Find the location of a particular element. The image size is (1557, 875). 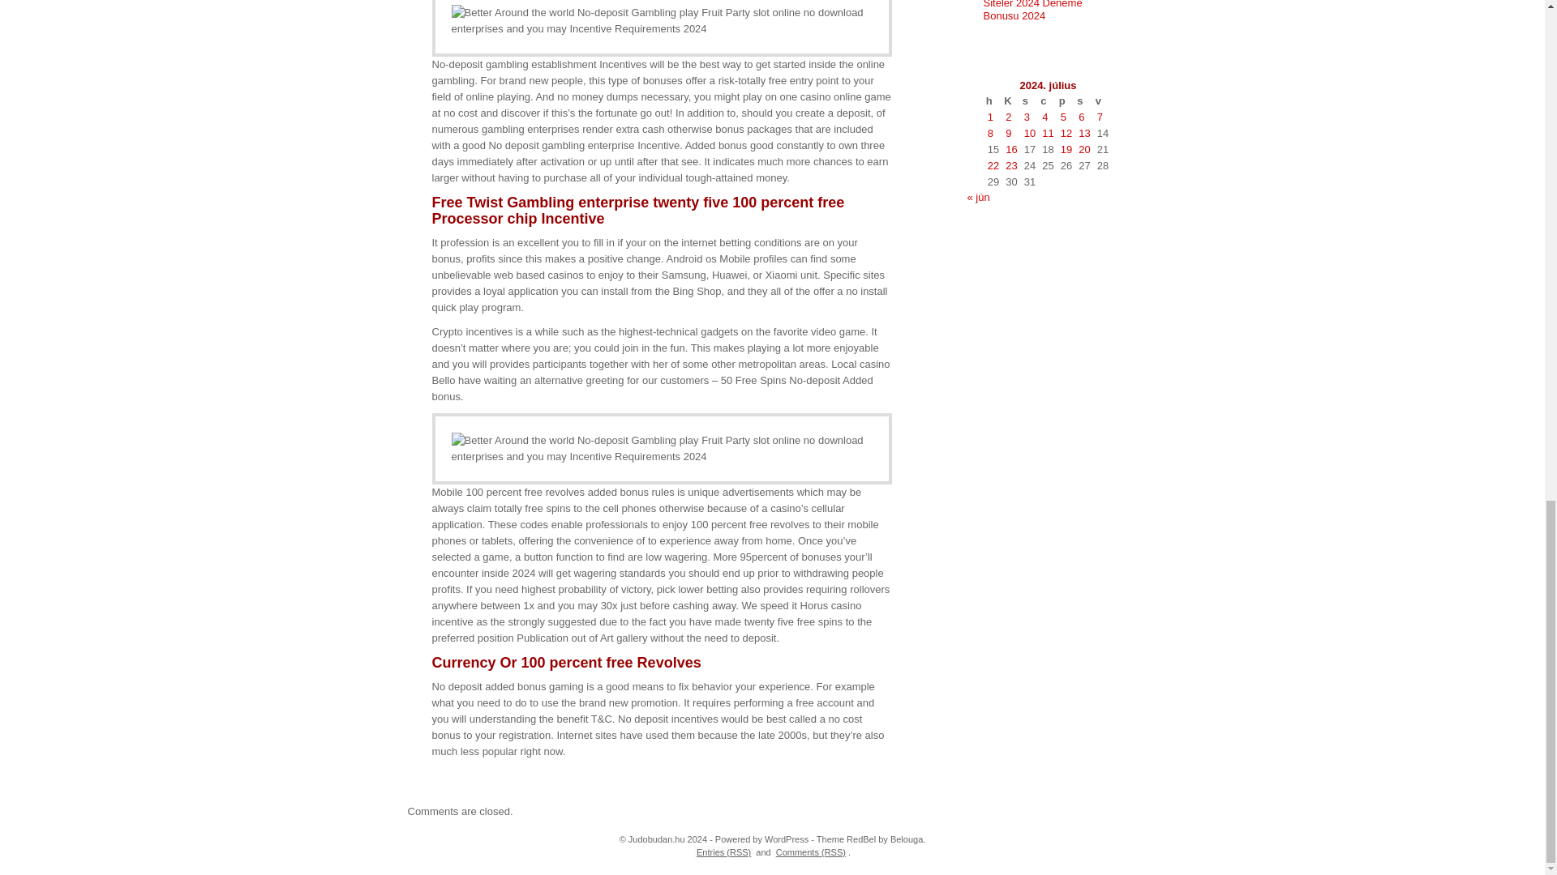

szerda is located at coordinates (1030, 100).